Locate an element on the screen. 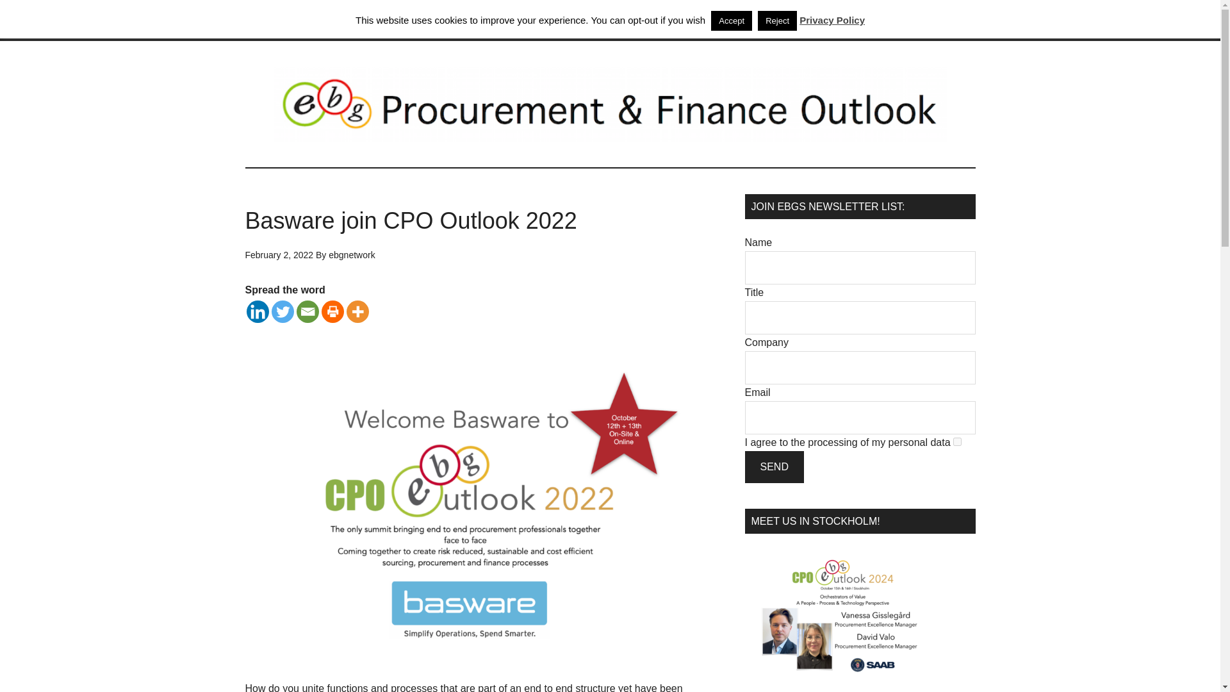 This screenshot has height=692, width=1230. More is located at coordinates (356, 311).